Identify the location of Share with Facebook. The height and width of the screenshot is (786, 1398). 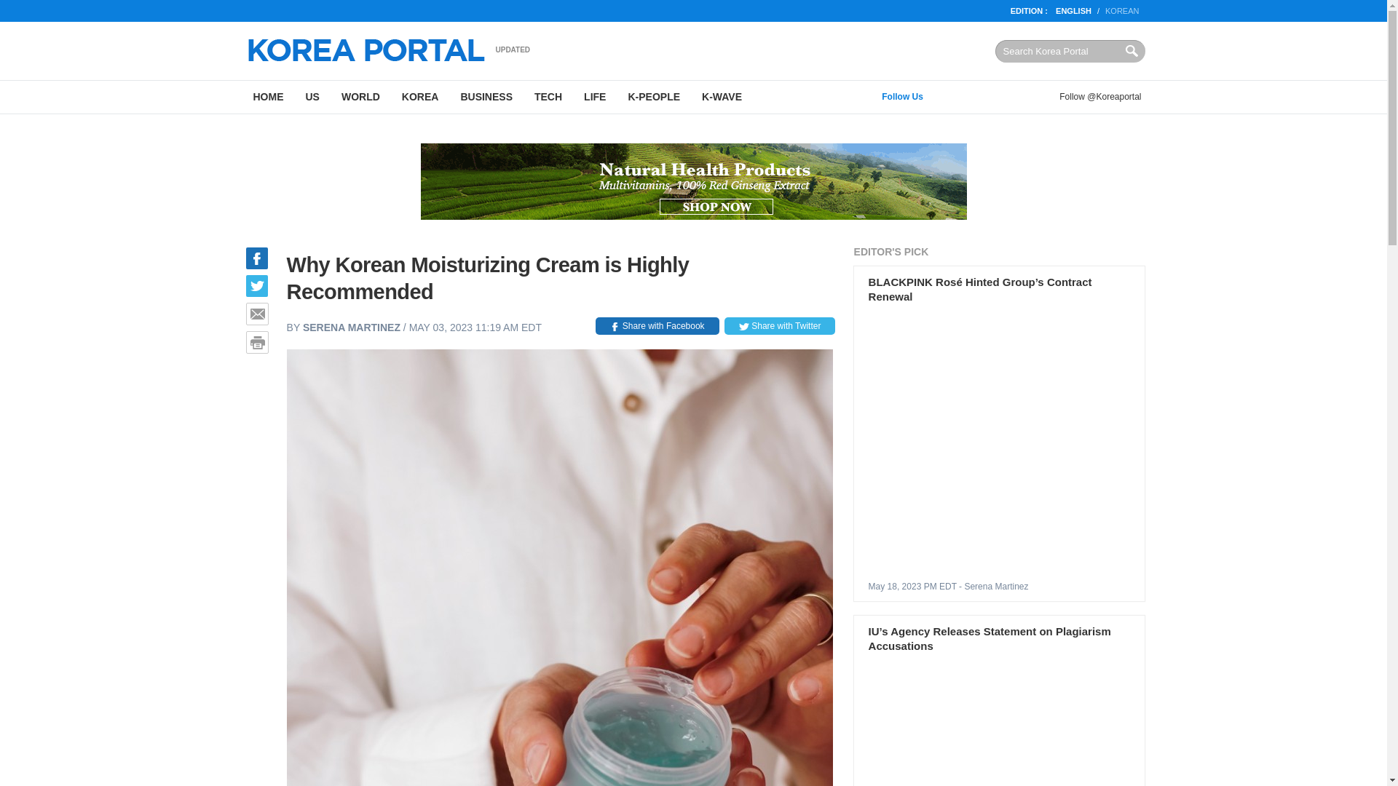
(657, 326).